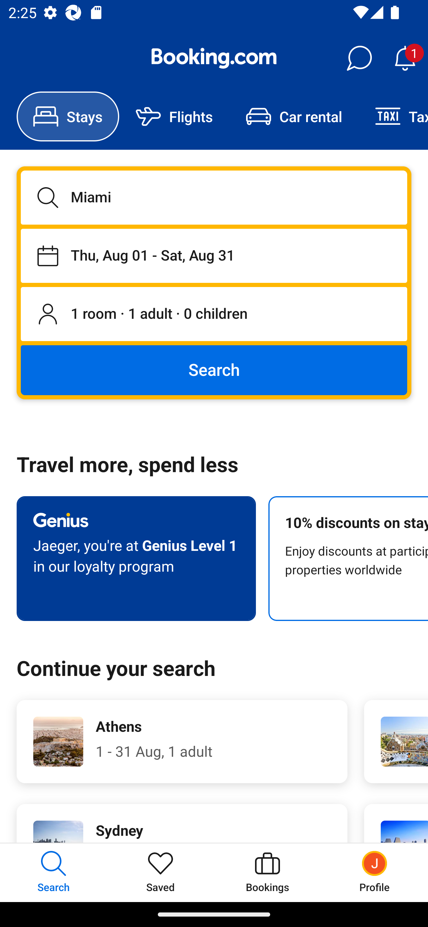  I want to click on Messages, so click(359, 58).